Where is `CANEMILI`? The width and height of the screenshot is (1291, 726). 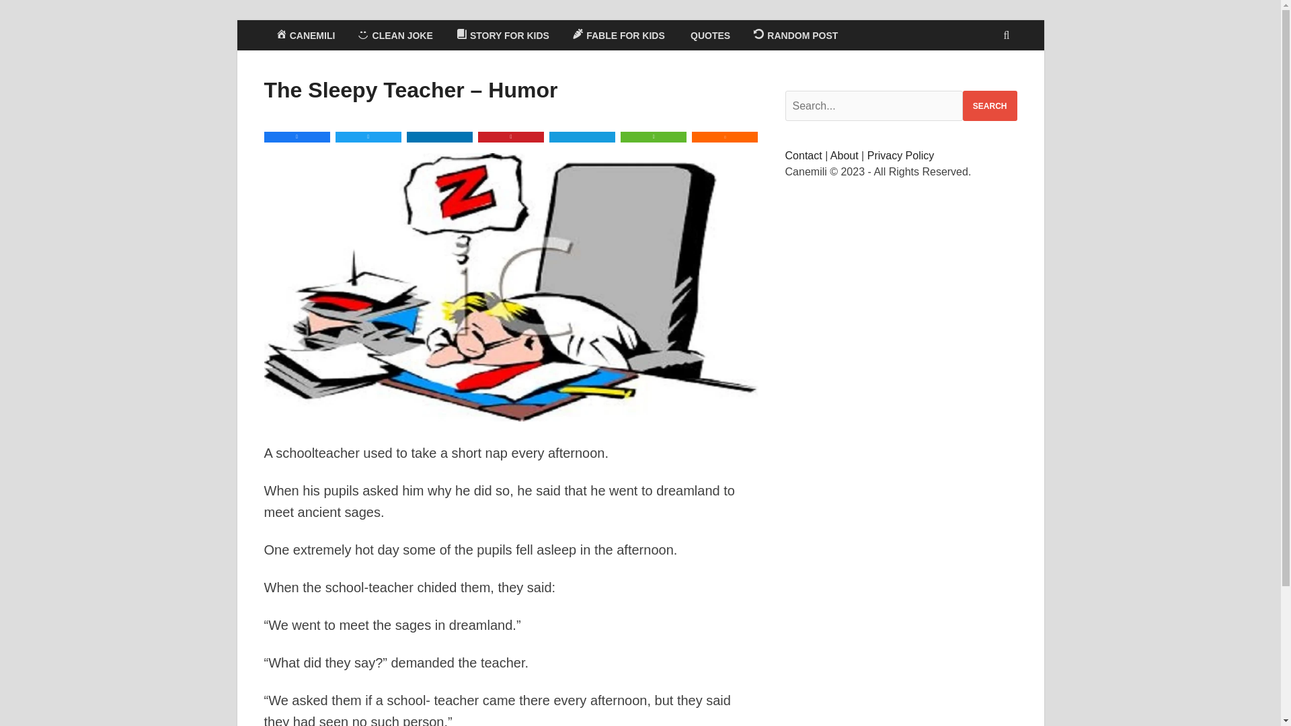
CANEMILI is located at coordinates (304, 35).